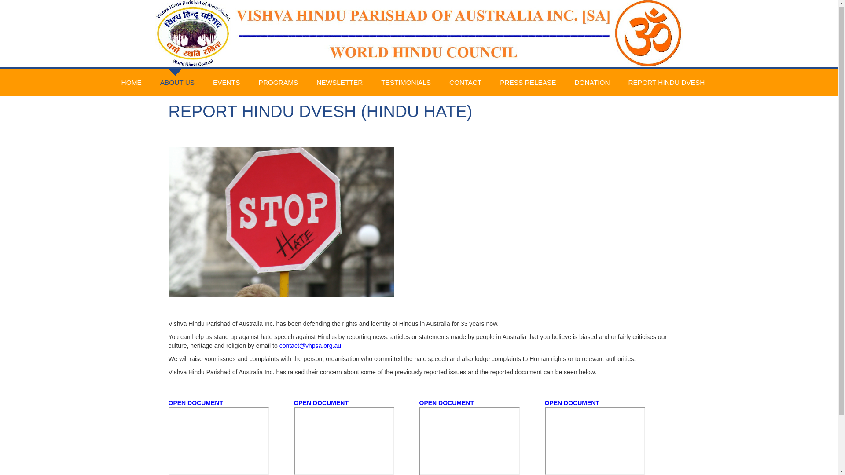 Image resolution: width=845 pixels, height=475 pixels. I want to click on OPEN DOCUMENT, so click(572, 403).